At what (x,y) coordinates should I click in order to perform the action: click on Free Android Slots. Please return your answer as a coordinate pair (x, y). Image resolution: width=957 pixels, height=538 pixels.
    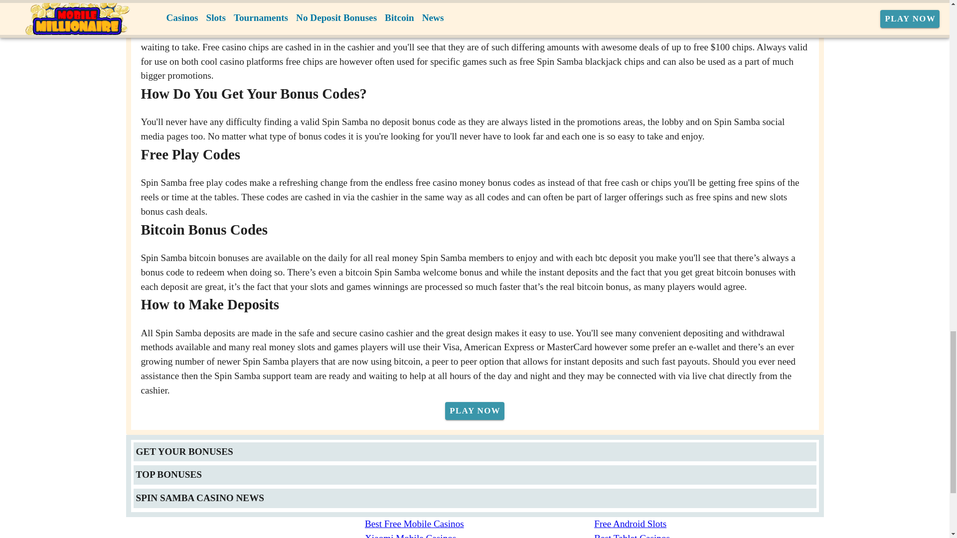
    Looking at the image, I should click on (709, 524).